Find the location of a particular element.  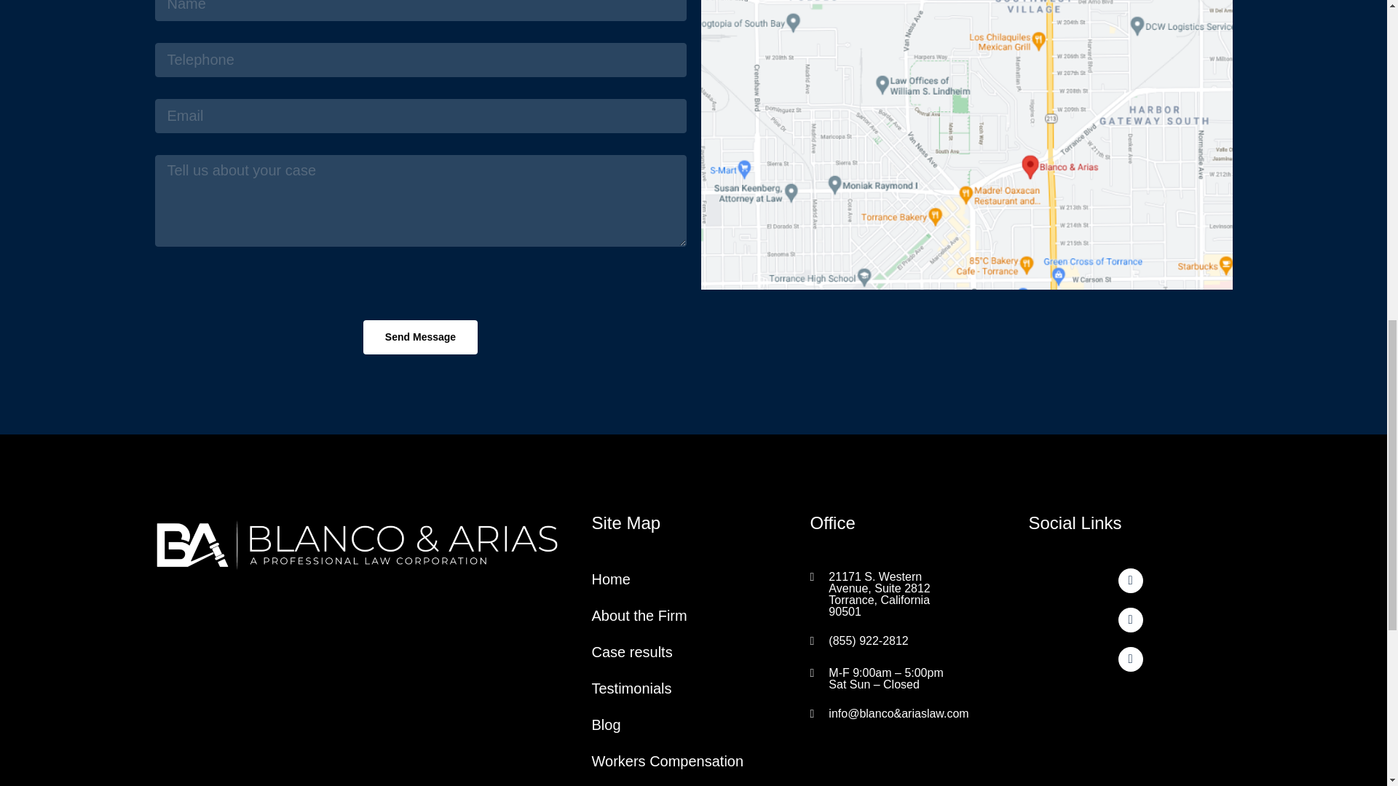

Home is located at coordinates (610, 579).